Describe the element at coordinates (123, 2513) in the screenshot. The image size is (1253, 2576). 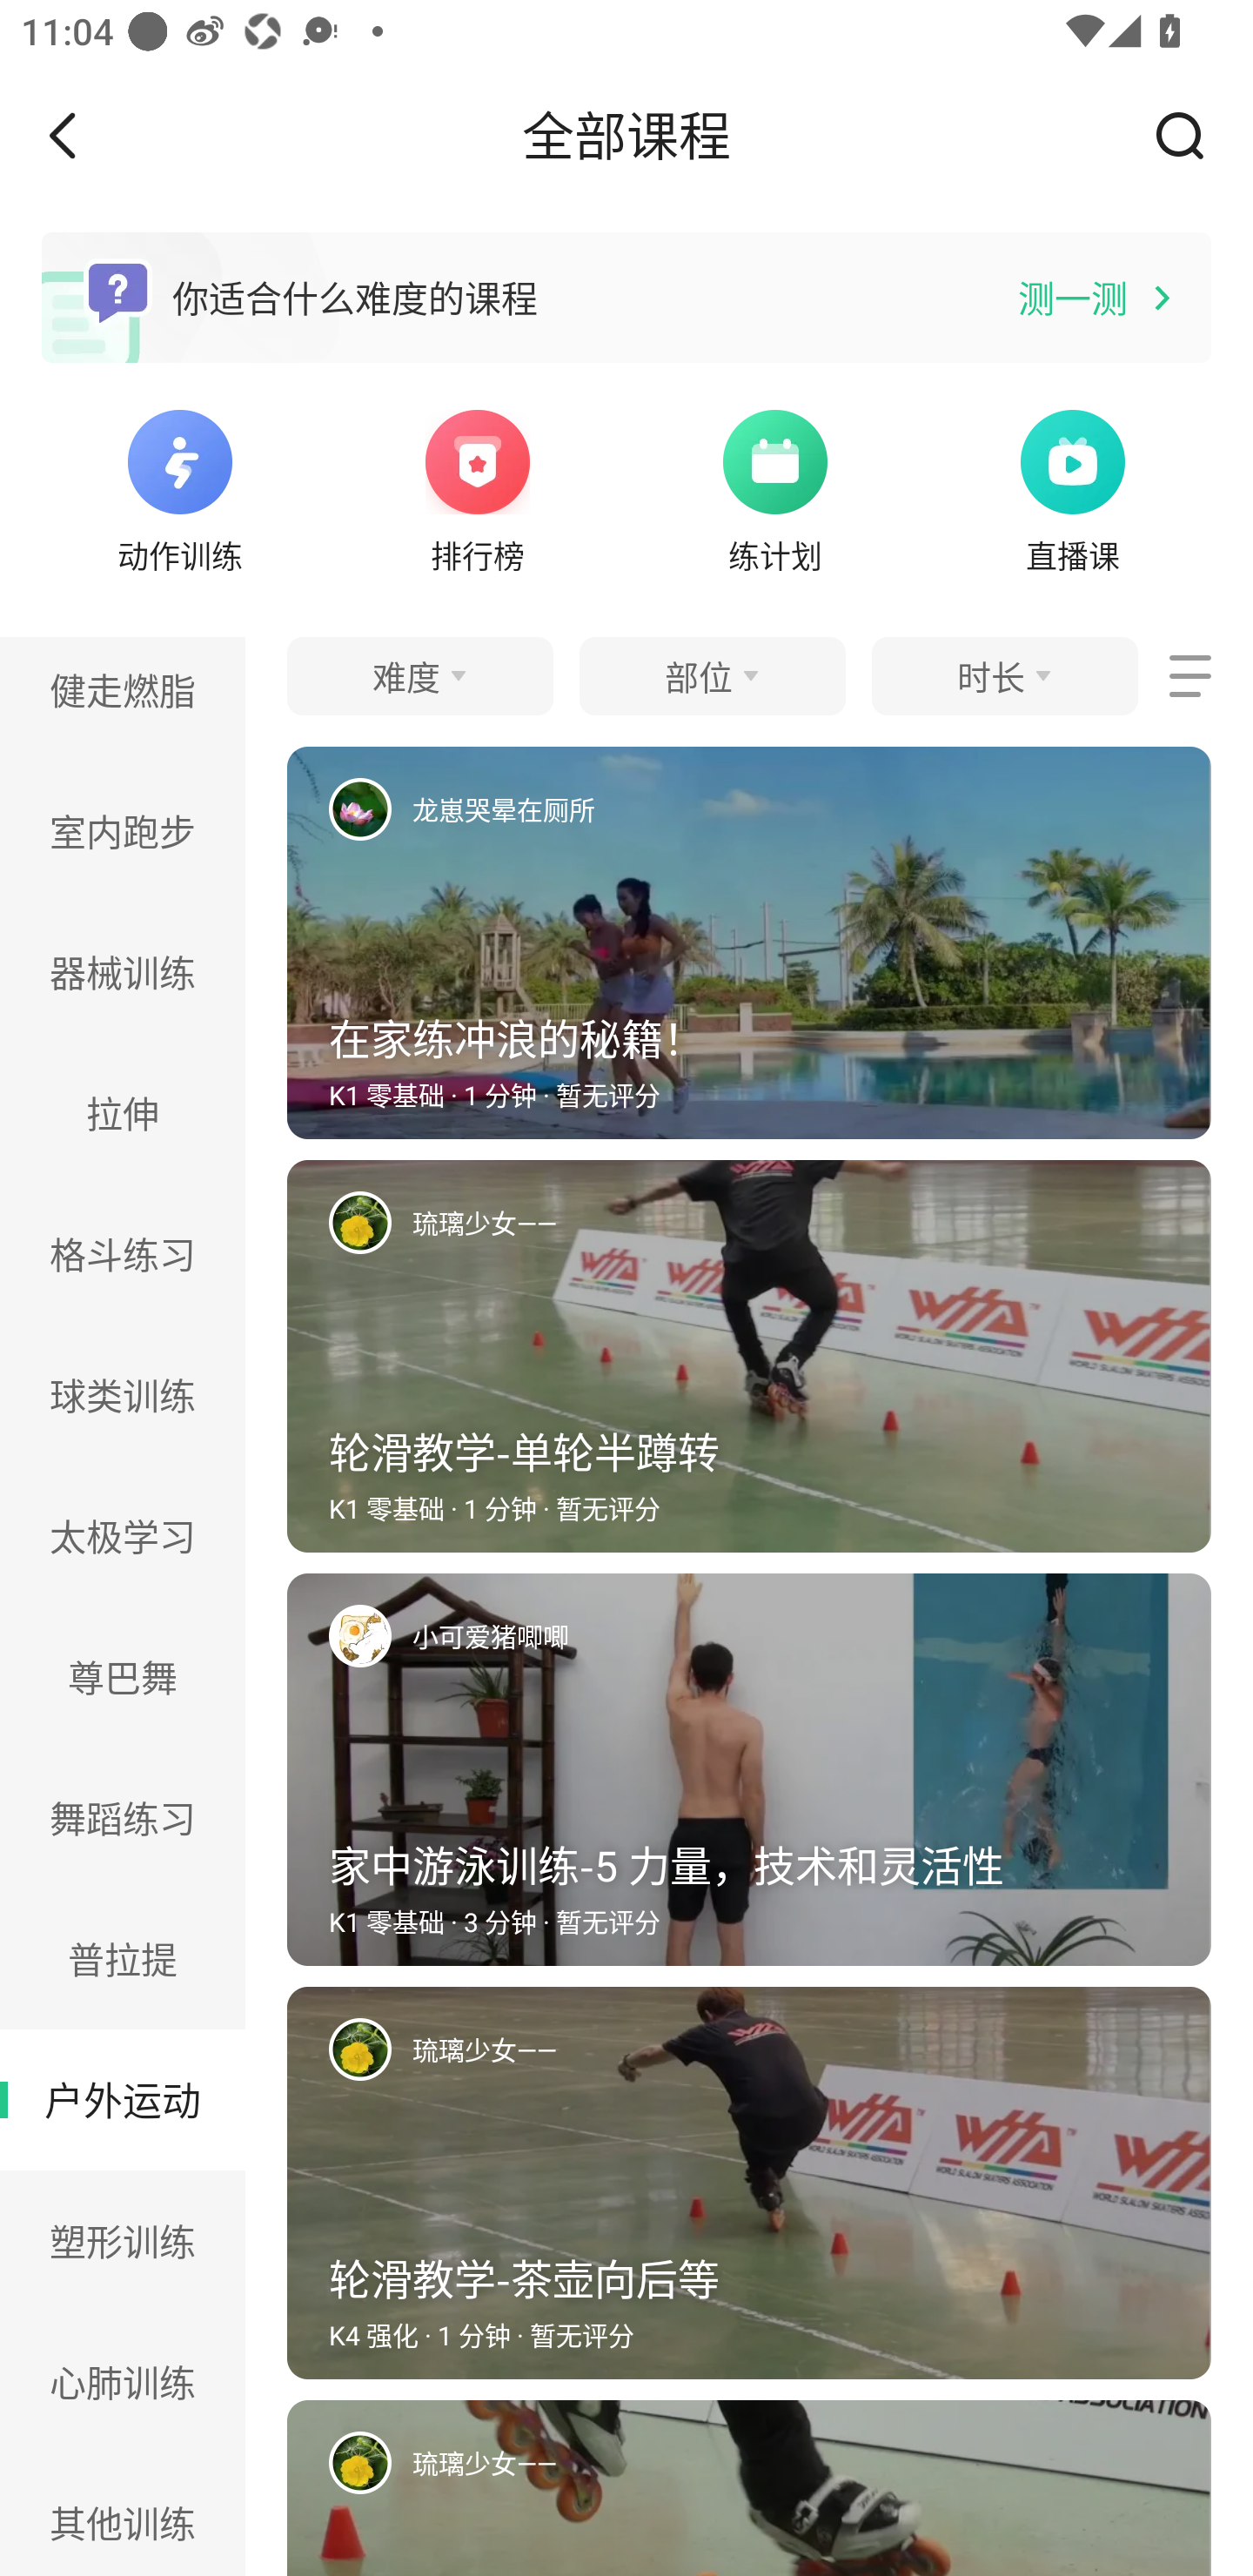
I see `其他训练` at that location.